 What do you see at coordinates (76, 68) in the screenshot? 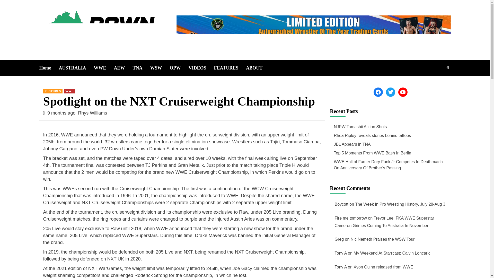
I see `AUSTRALIA` at bounding box center [76, 68].